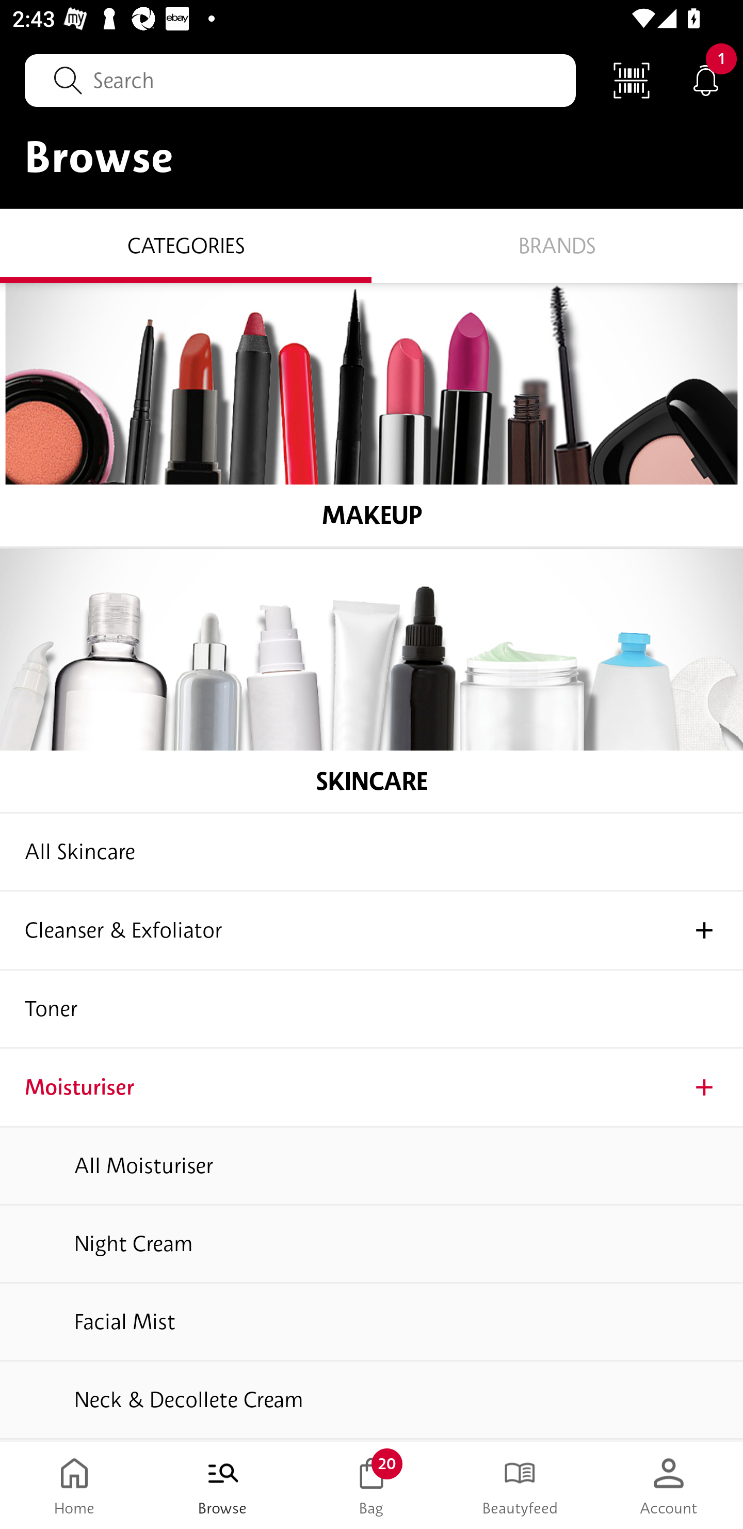 The height and width of the screenshot is (1529, 743). I want to click on MAKEUP, so click(372, 415).